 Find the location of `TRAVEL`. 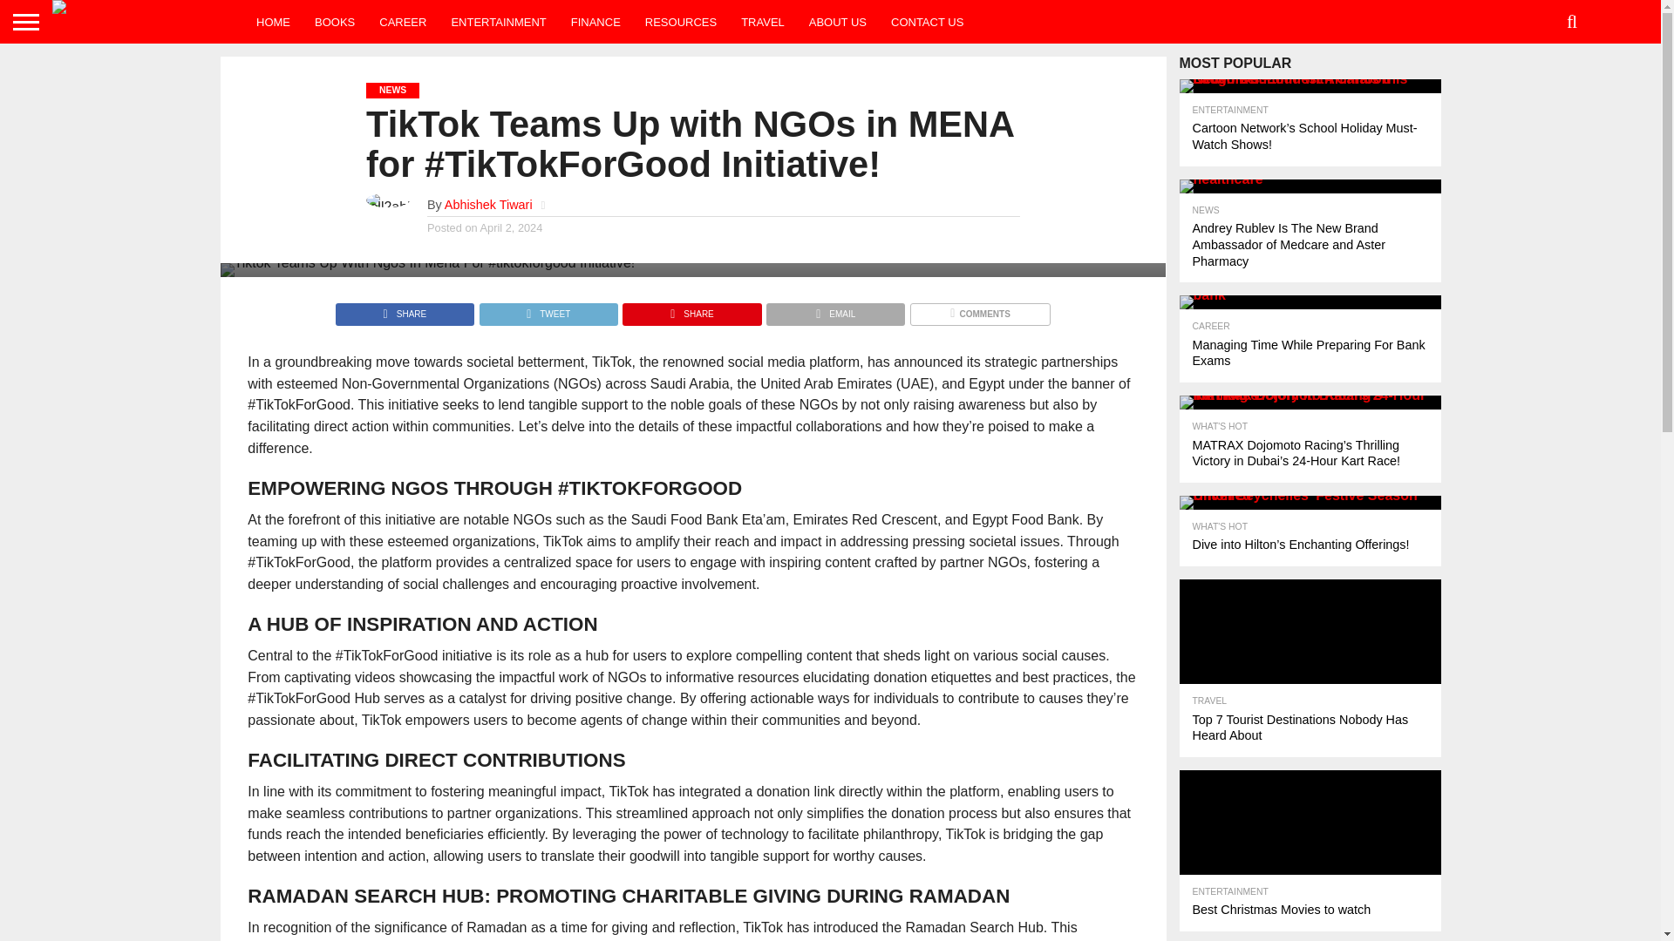

TRAVEL is located at coordinates (762, 21).